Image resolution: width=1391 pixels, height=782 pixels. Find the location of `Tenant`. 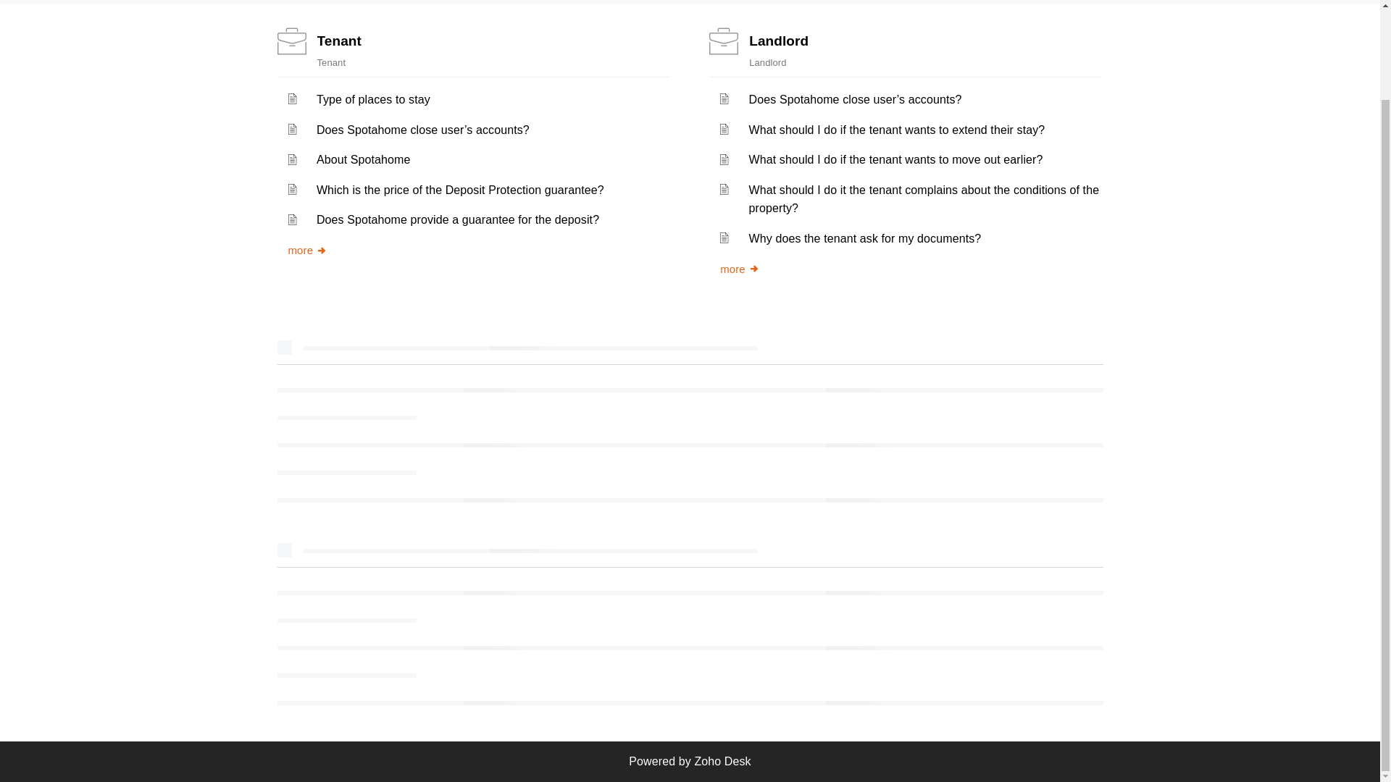

Tenant is located at coordinates (339, 41).